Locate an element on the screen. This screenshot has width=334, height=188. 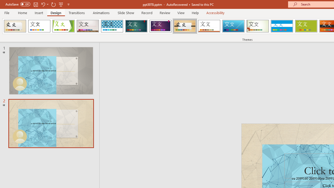
Basis is located at coordinates (306, 26).